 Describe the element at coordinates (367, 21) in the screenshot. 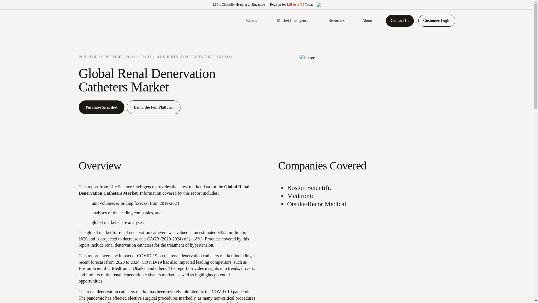

I see `About` at that location.